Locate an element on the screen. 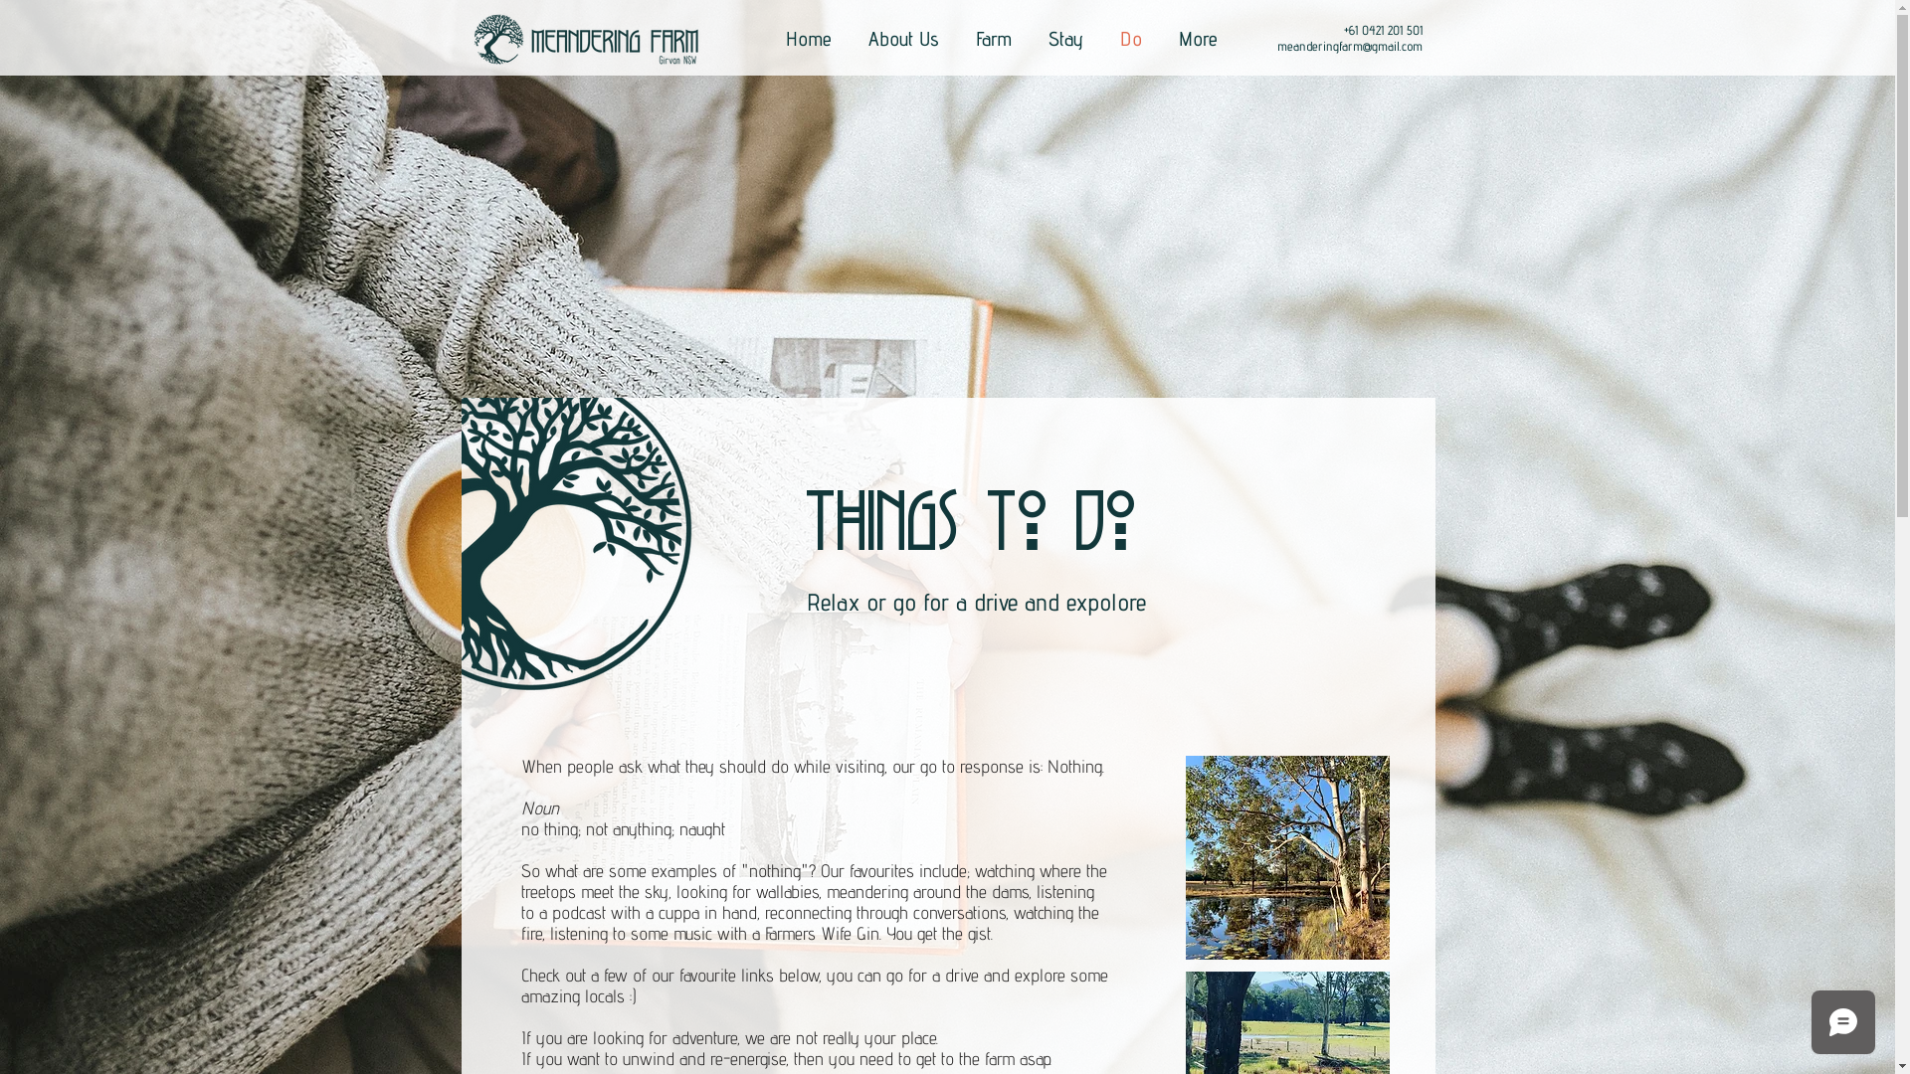 The width and height of the screenshot is (1910, 1074). Stay is located at coordinates (1066, 40).